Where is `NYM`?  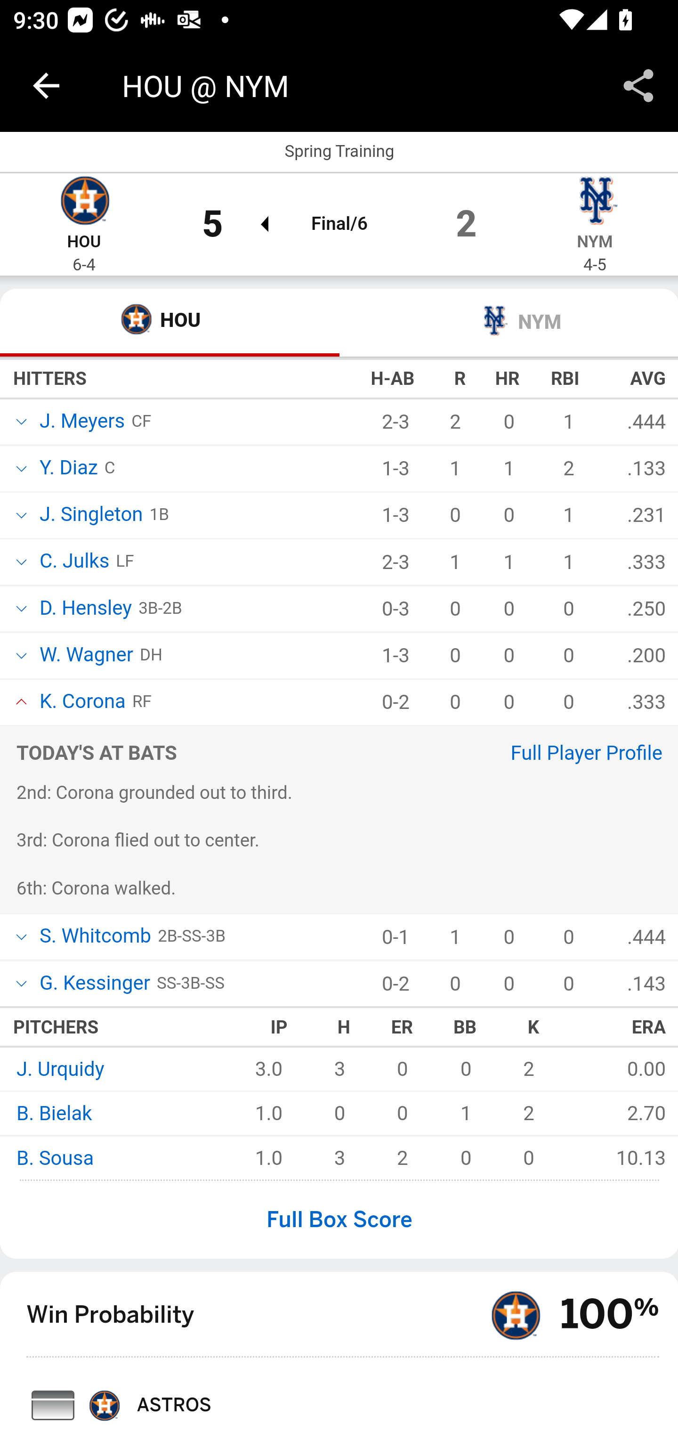
NYM is located at coordinates (508, 325).